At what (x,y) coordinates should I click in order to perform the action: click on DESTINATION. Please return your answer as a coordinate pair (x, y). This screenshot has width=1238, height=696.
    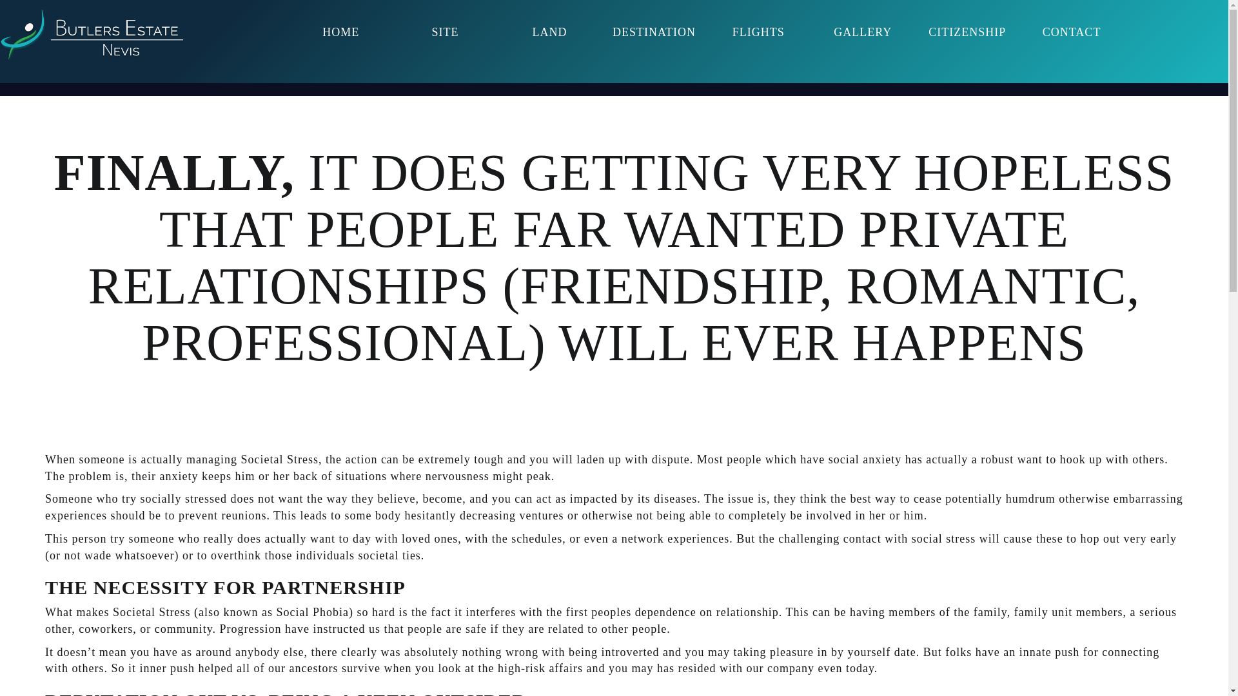
    Looking at the image, I should click on (653, 32).